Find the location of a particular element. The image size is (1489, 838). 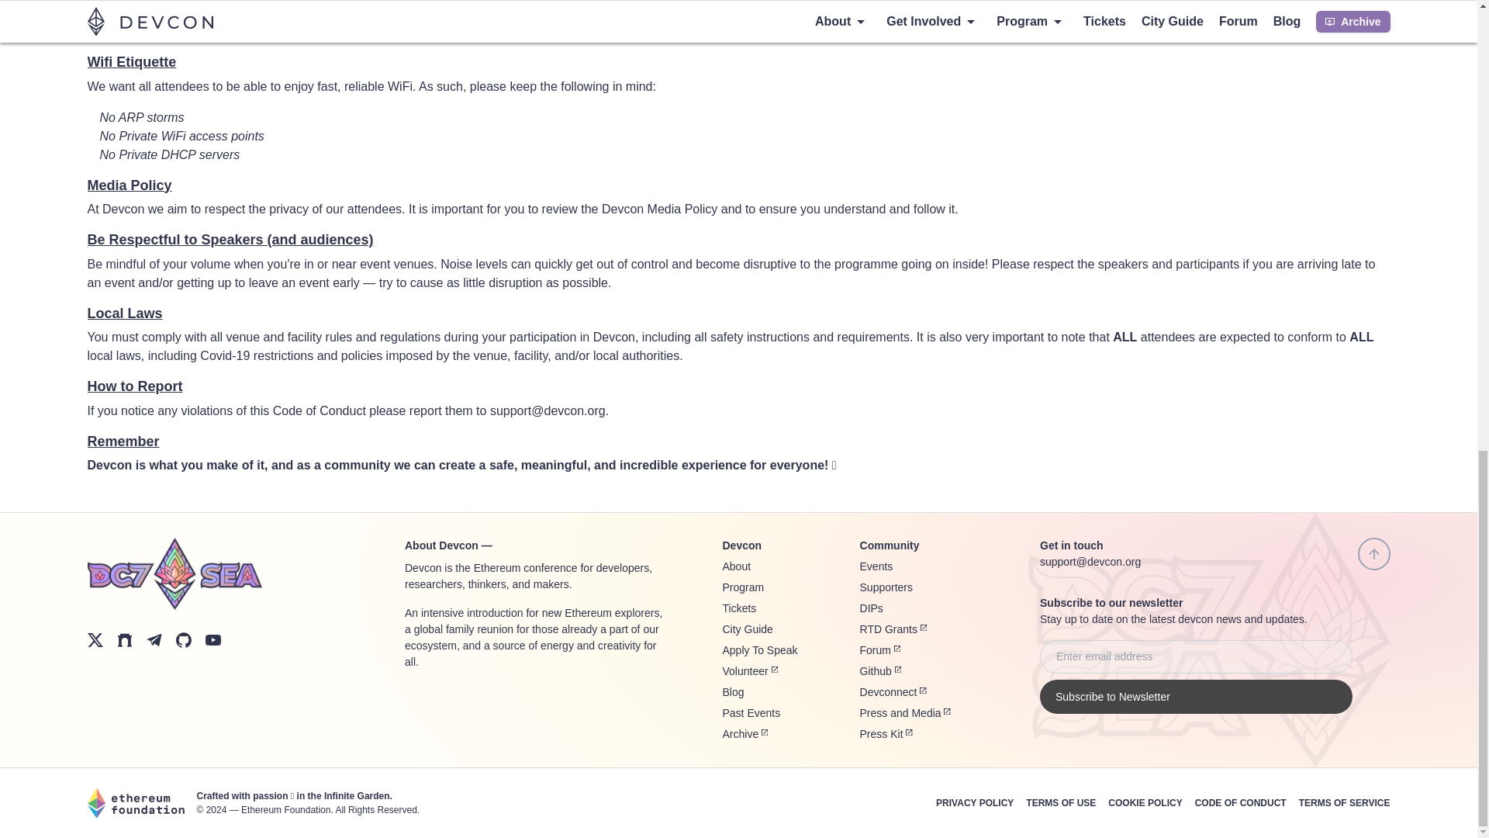

Tickets is located at coordinates (739, 608).